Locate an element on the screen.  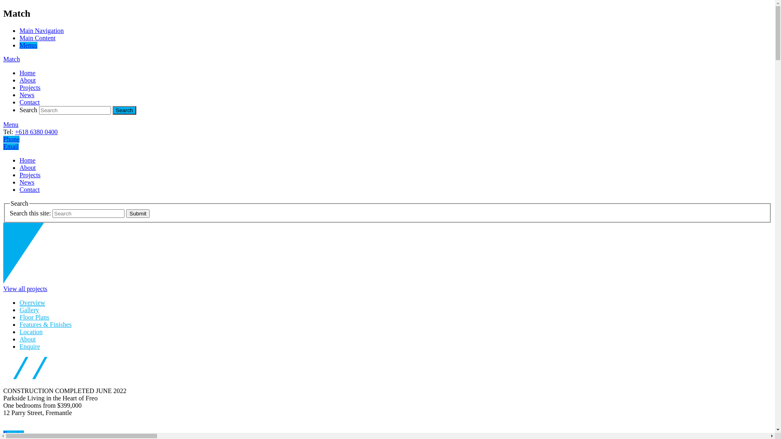
News is located at coordinates (27, 182).